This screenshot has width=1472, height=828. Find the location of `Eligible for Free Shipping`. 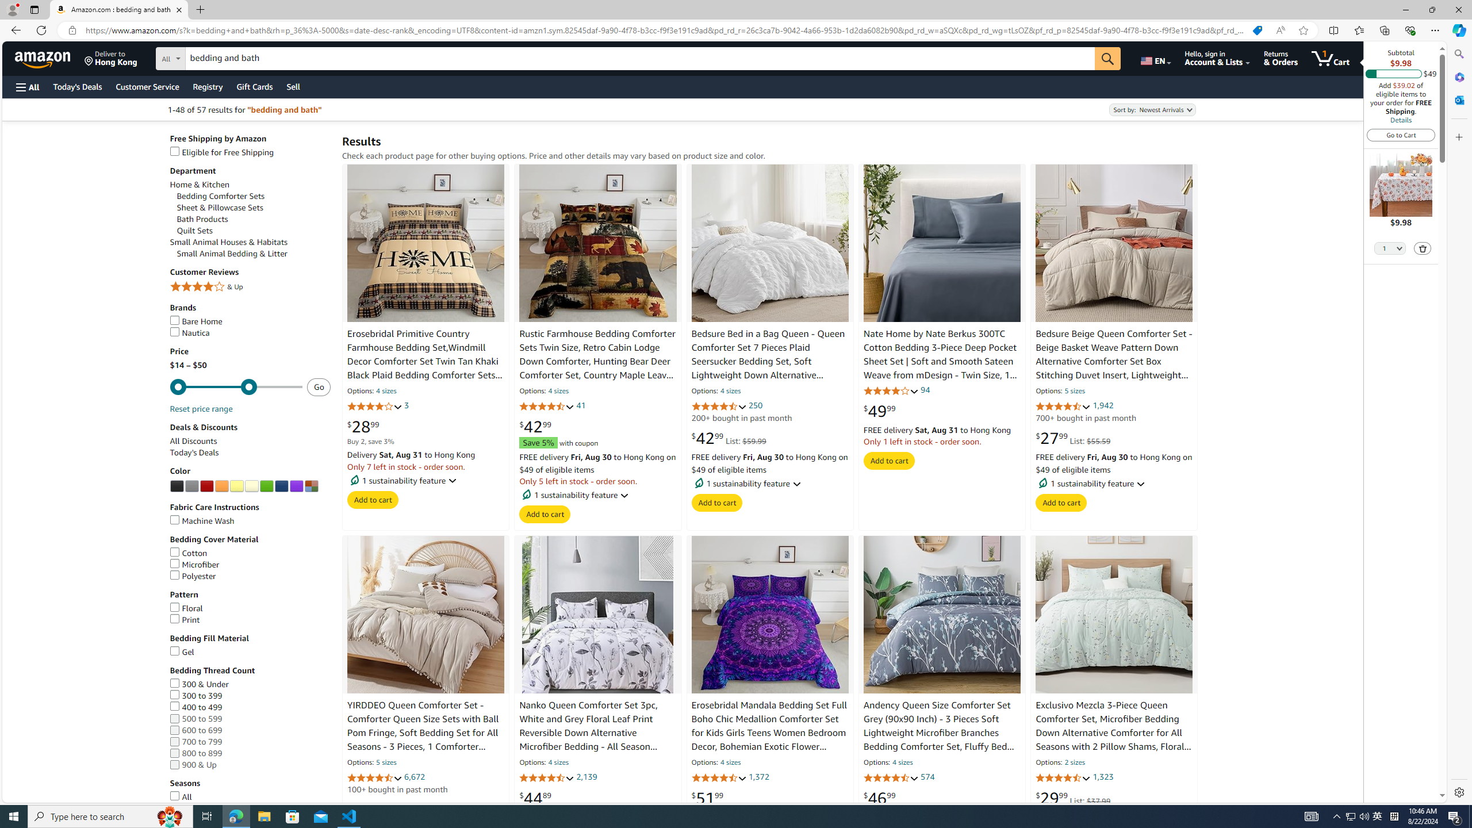

Eligible for Free Shipping is located at coordinates (250, 152).